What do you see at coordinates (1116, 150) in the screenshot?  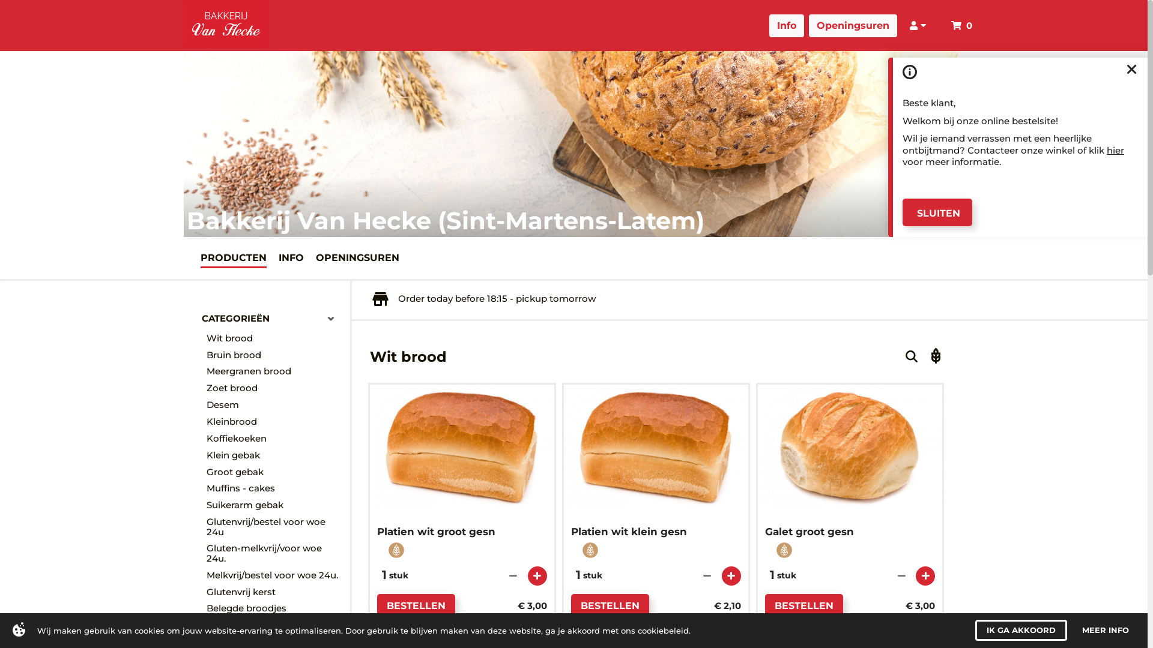 I see `hier` at bounding box center [1116, 150].